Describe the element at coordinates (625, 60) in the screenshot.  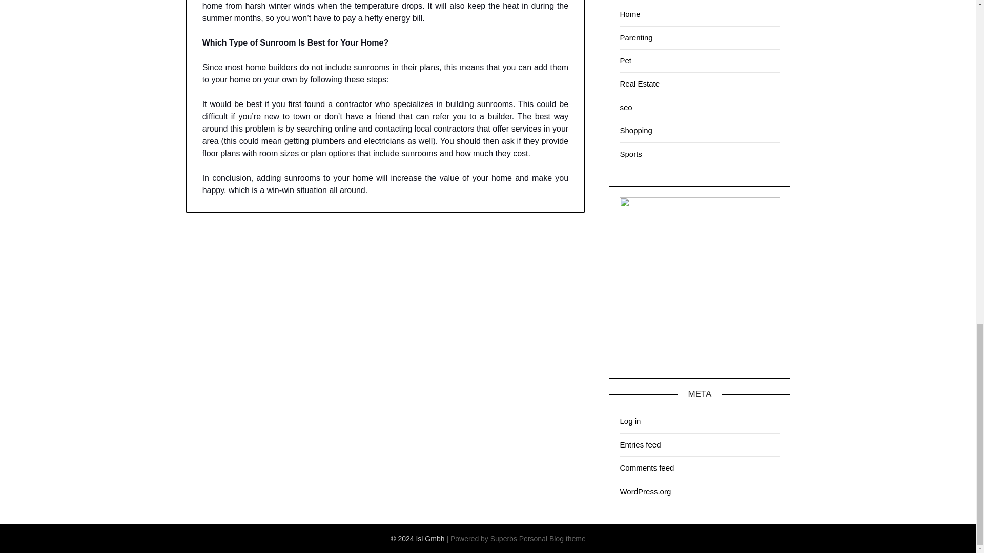
I see `Pet` at that location.